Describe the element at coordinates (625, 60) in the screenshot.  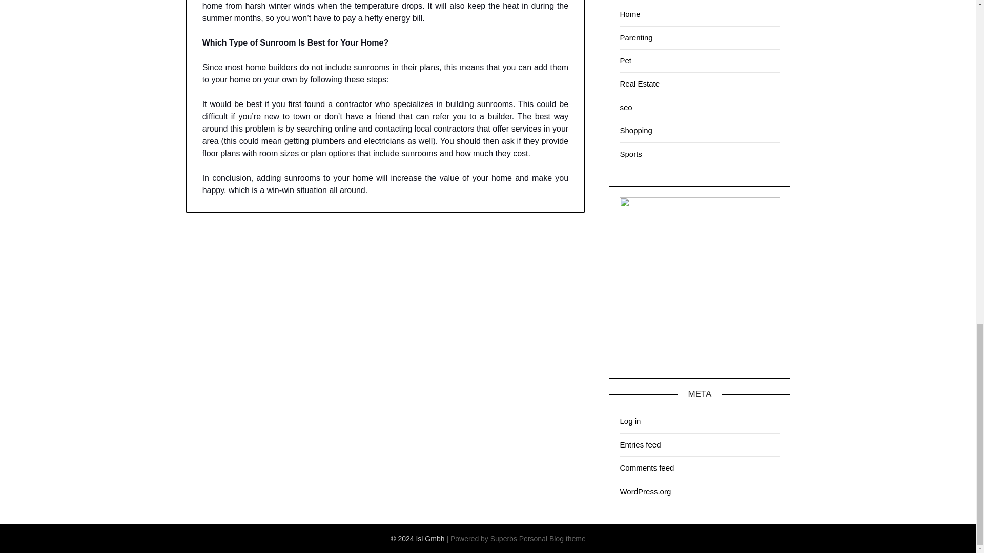
I see `Pet` at that location.